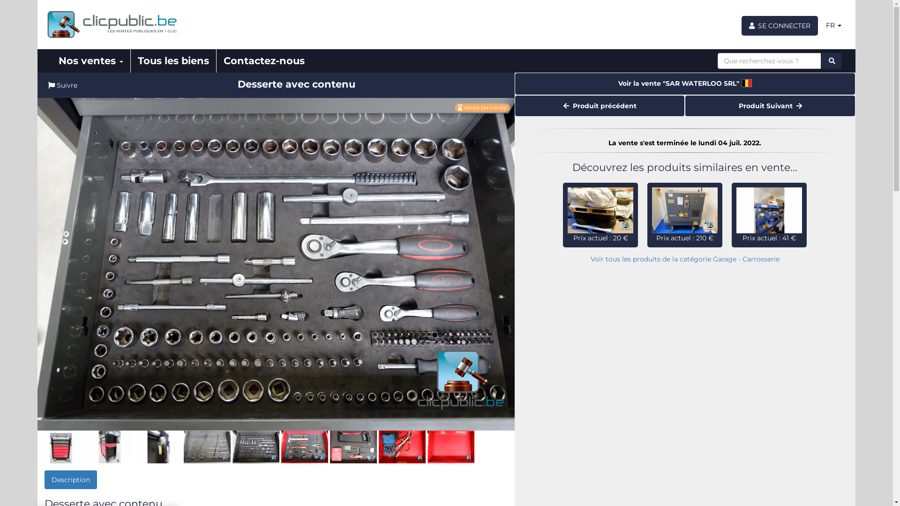  I want to click on Desserte avec contenu , so click(158, 447).